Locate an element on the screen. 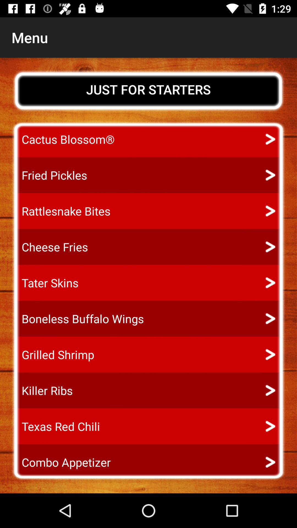 Image resolution: width=297 pixels, height=528 pixels. flip until grilled shrimp item is located at coordinates (53, 354).